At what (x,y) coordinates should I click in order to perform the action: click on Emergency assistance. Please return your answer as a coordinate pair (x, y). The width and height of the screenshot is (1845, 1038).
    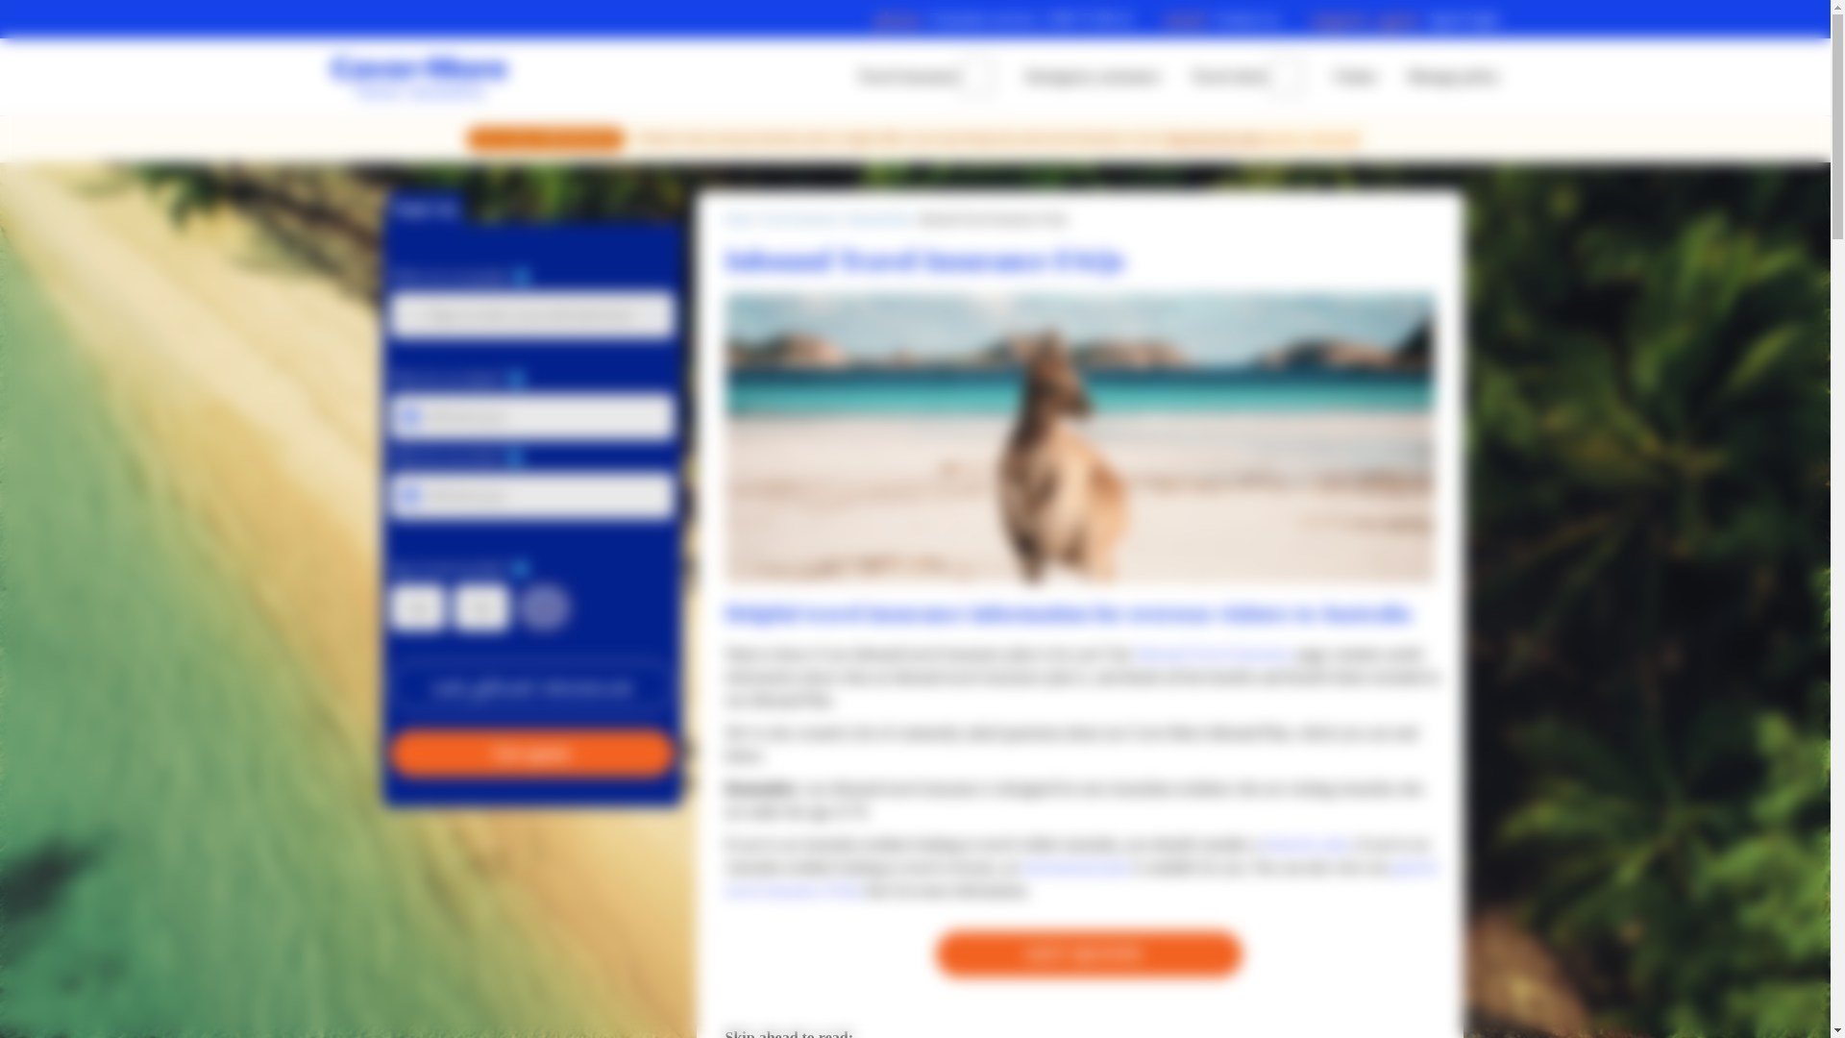
    Looking at the image, I should click on (1214, 138).